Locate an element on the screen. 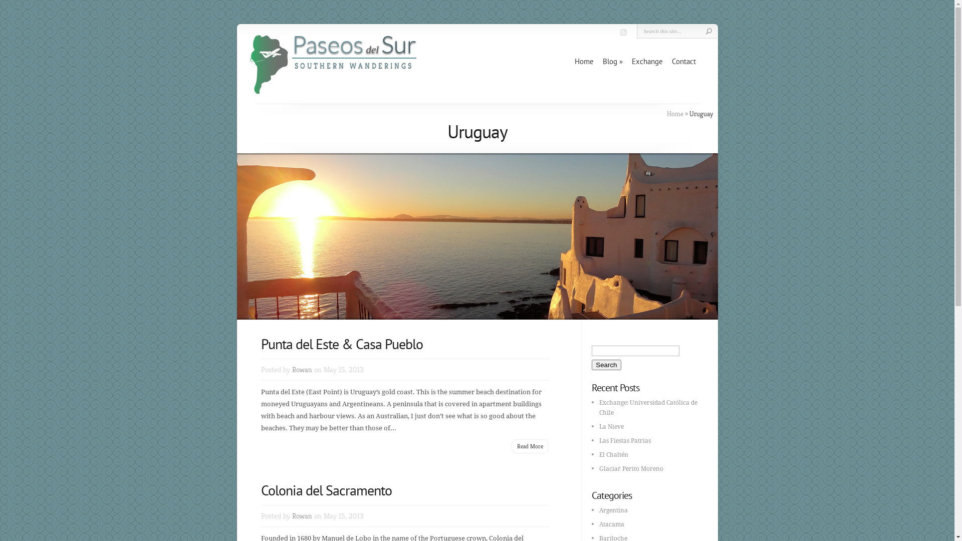 The width and height of the screenshot is (962, 541). Home is located at coordinates (674, 114).